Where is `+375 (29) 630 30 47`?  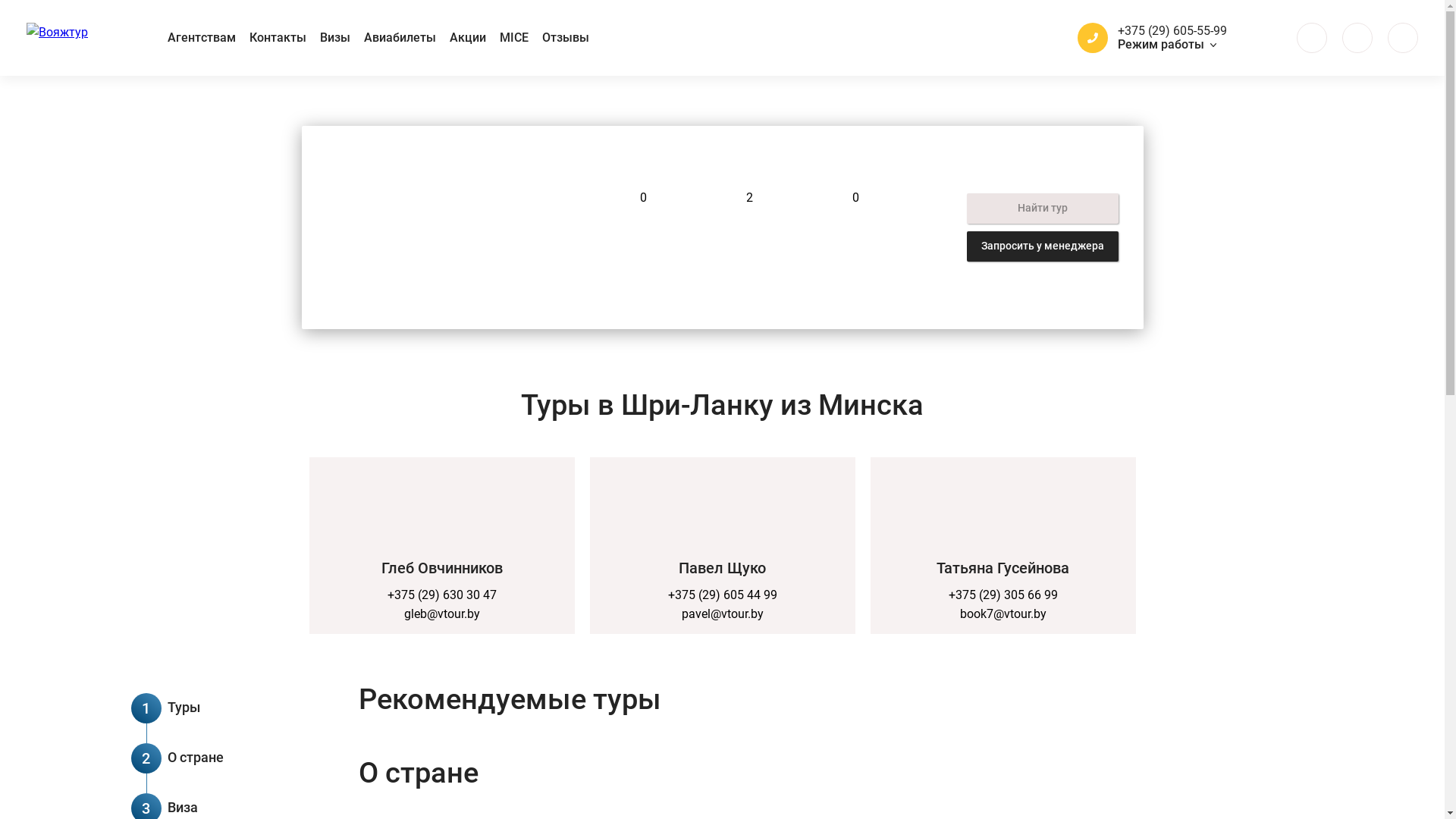
+375 (29) 630 30 47 is located at coordinates (441, 595).